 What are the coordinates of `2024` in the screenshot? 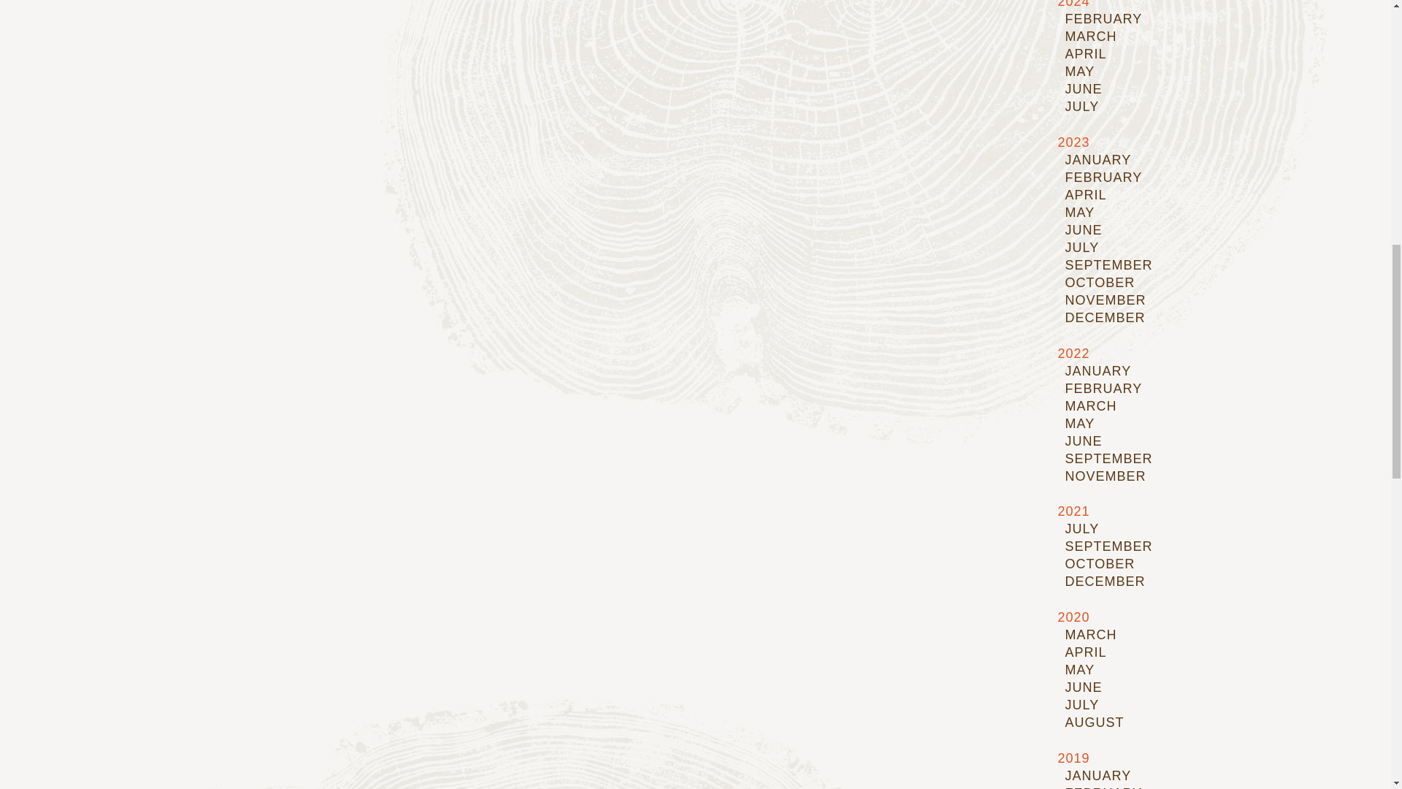 It's located at (1073, 4).